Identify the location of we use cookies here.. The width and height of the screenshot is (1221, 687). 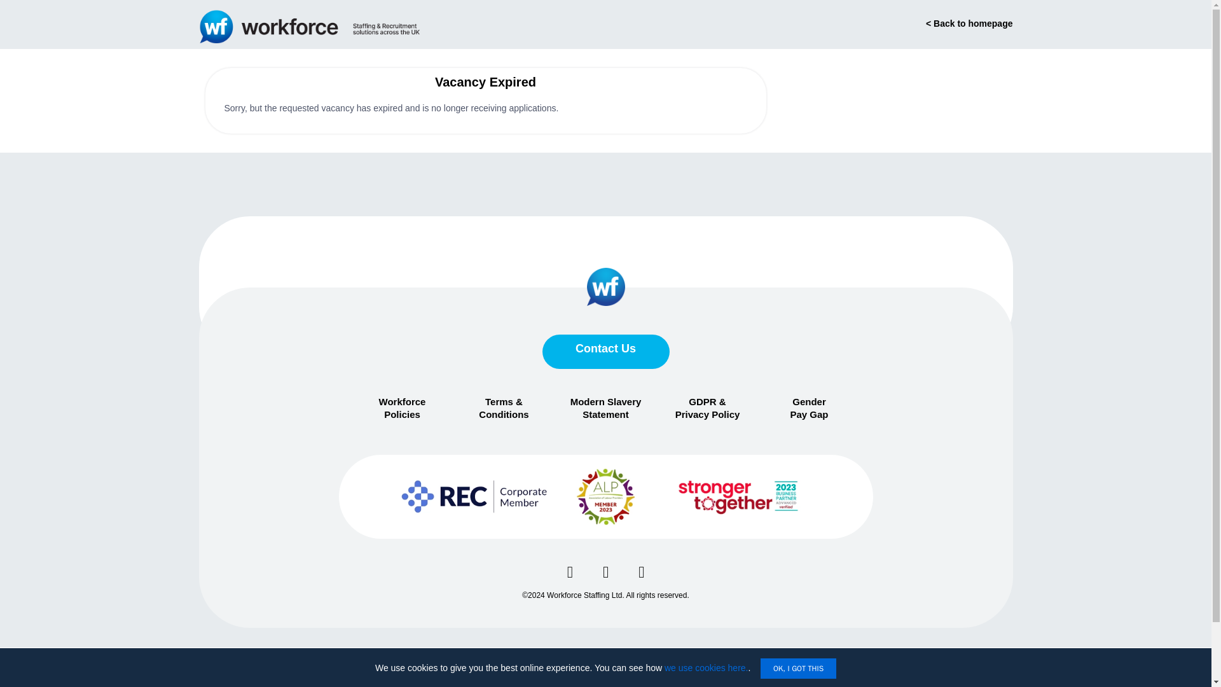
(706, 668).